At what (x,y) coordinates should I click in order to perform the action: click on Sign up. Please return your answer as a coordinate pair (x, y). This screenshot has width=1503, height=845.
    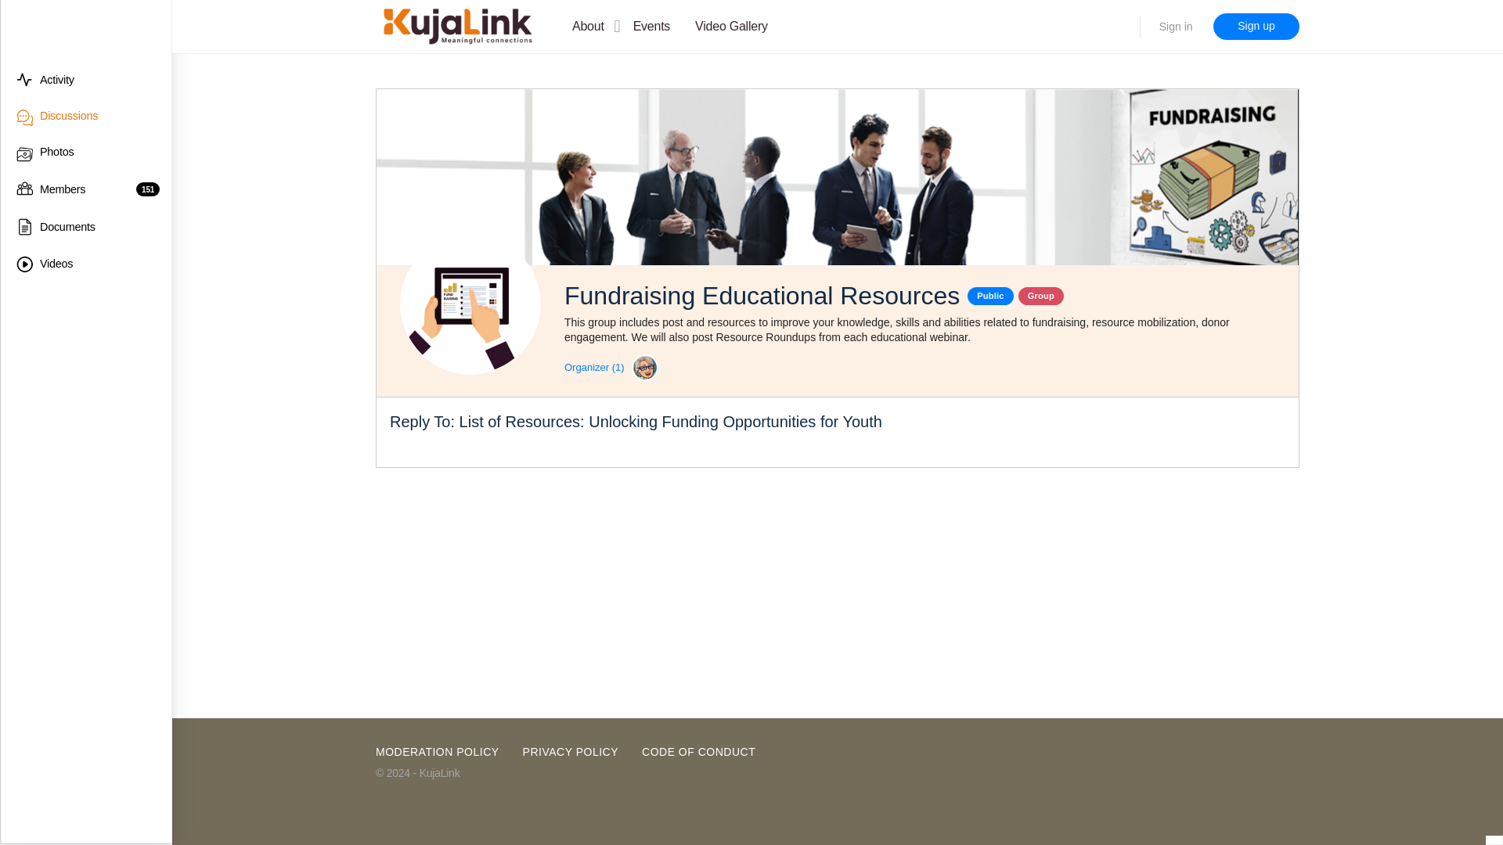
    Looking at the image, I should click on (1256, 27).